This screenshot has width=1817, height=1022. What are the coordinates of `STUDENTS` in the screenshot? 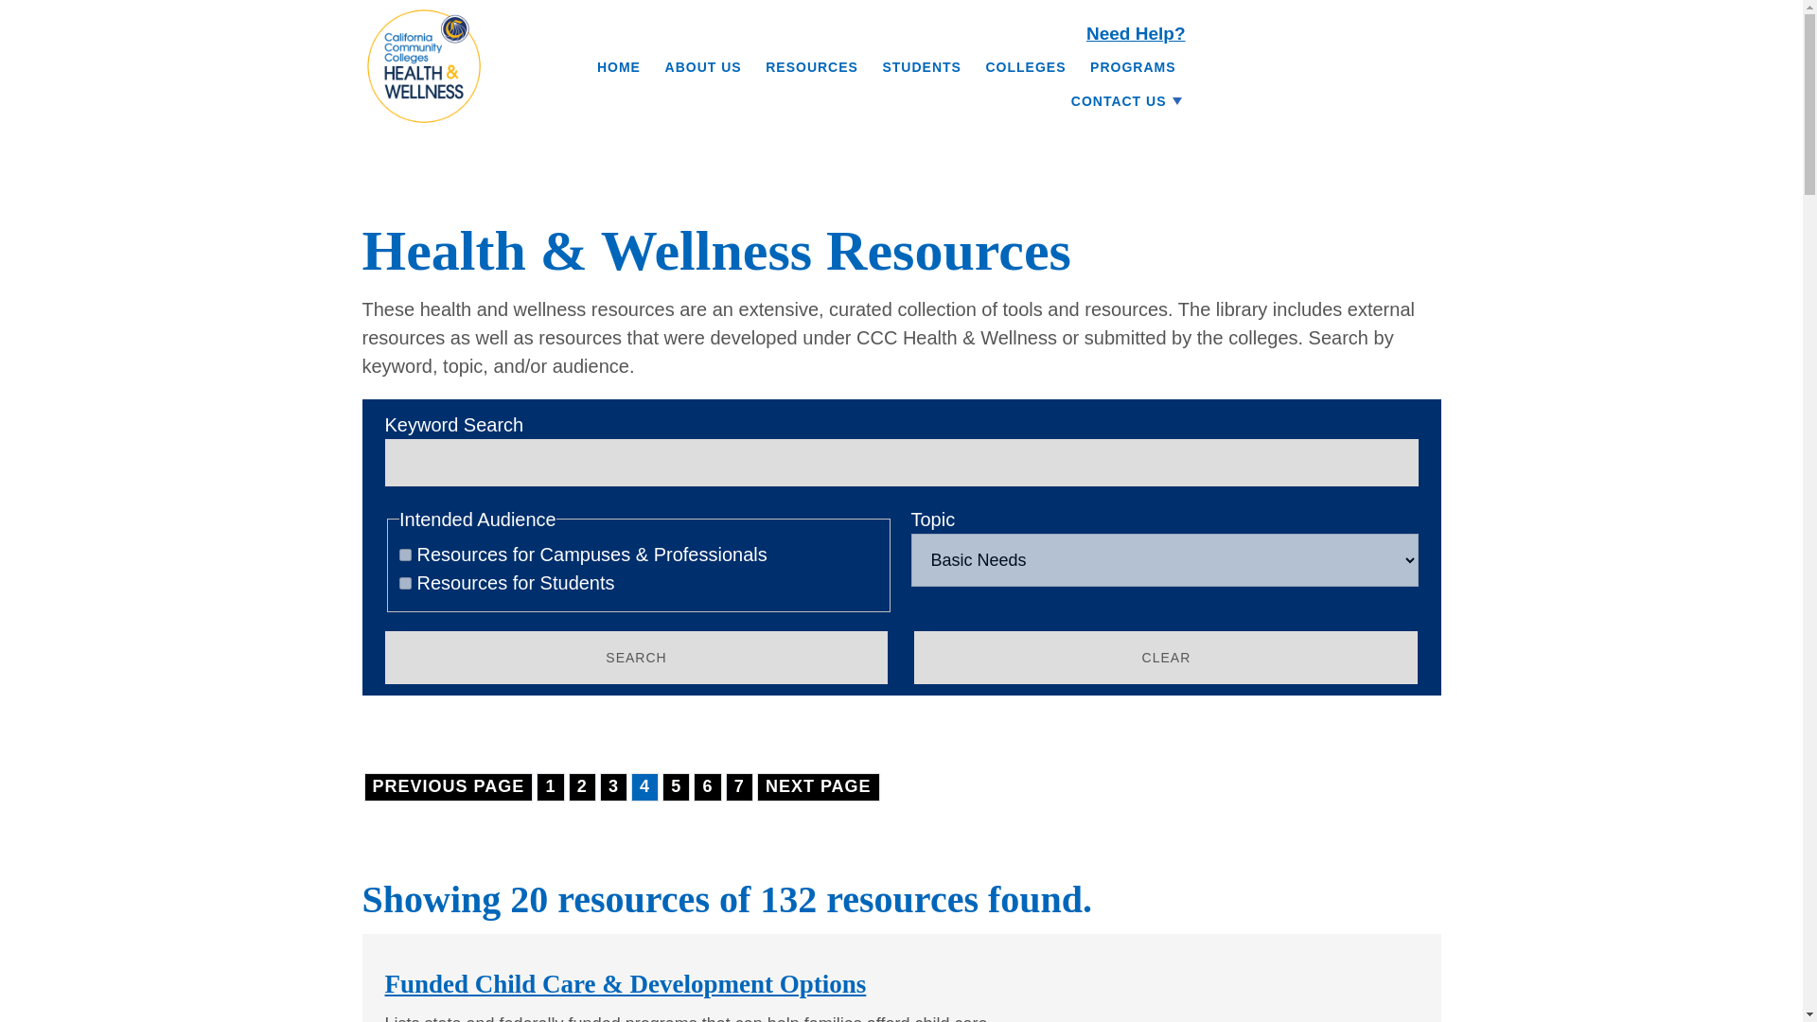 It's located at (921, 61).